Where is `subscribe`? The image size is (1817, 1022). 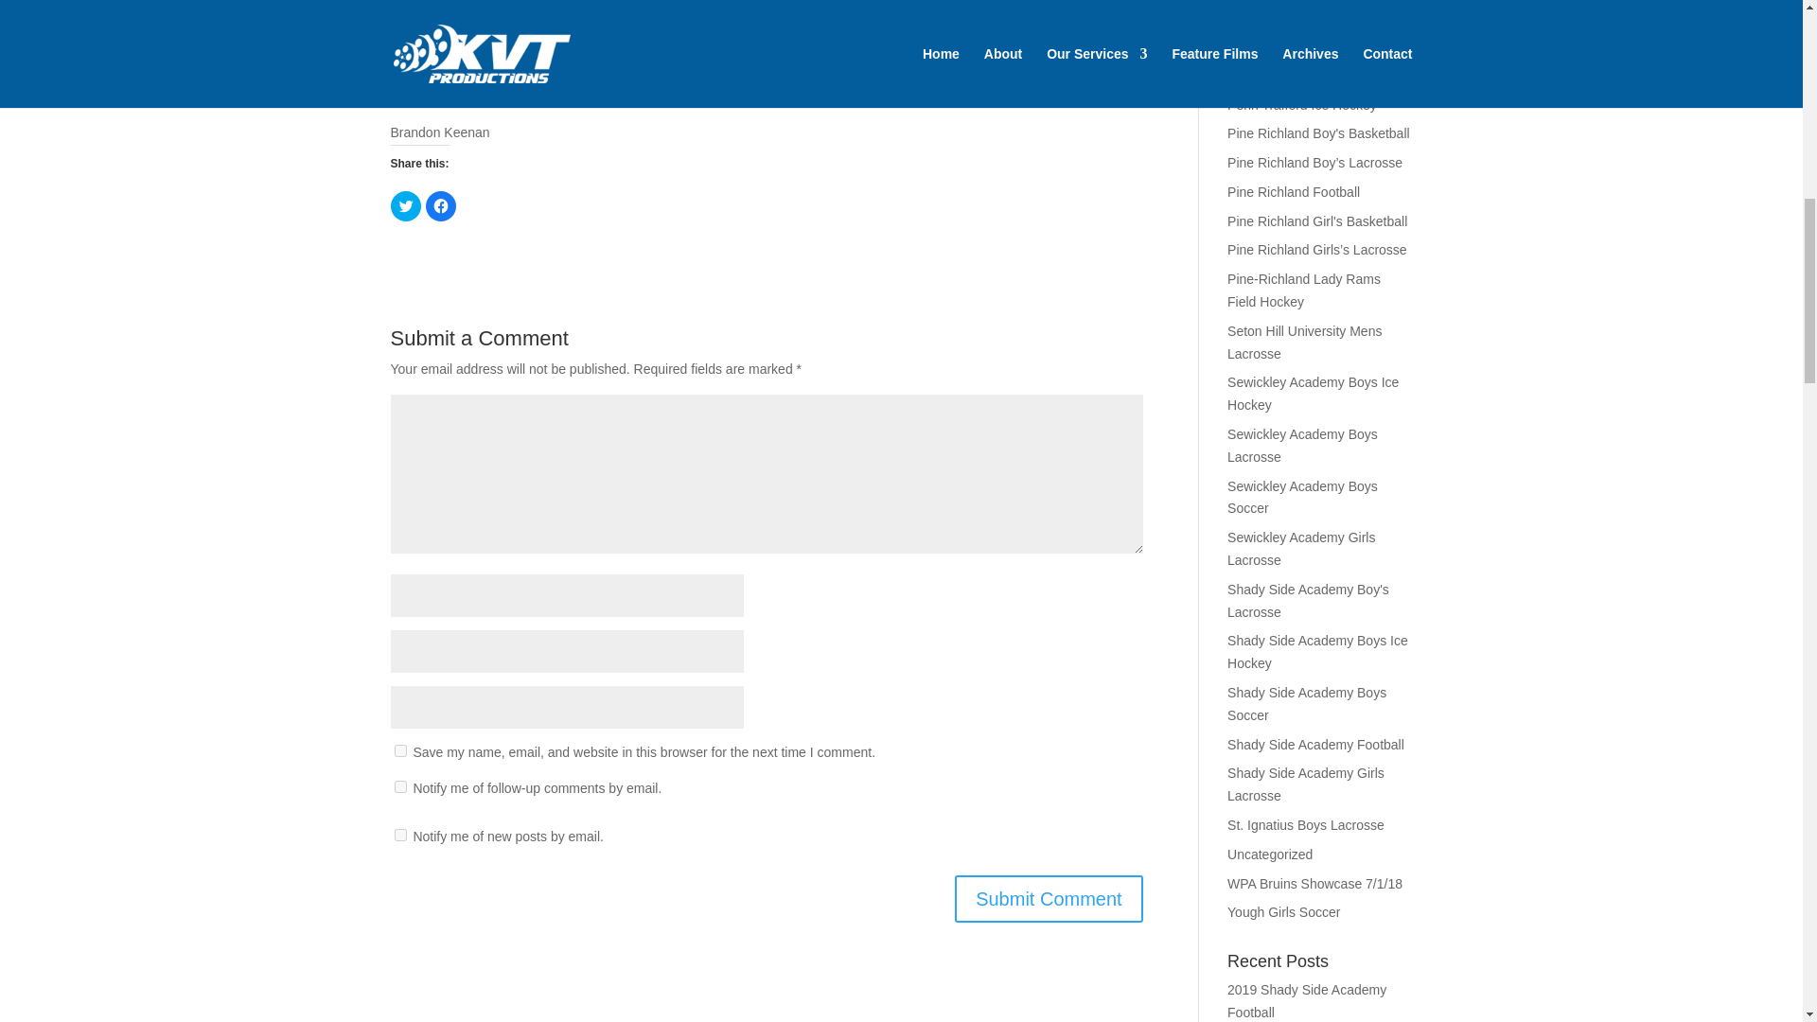
subscribe is located at coordinates (399, 835).